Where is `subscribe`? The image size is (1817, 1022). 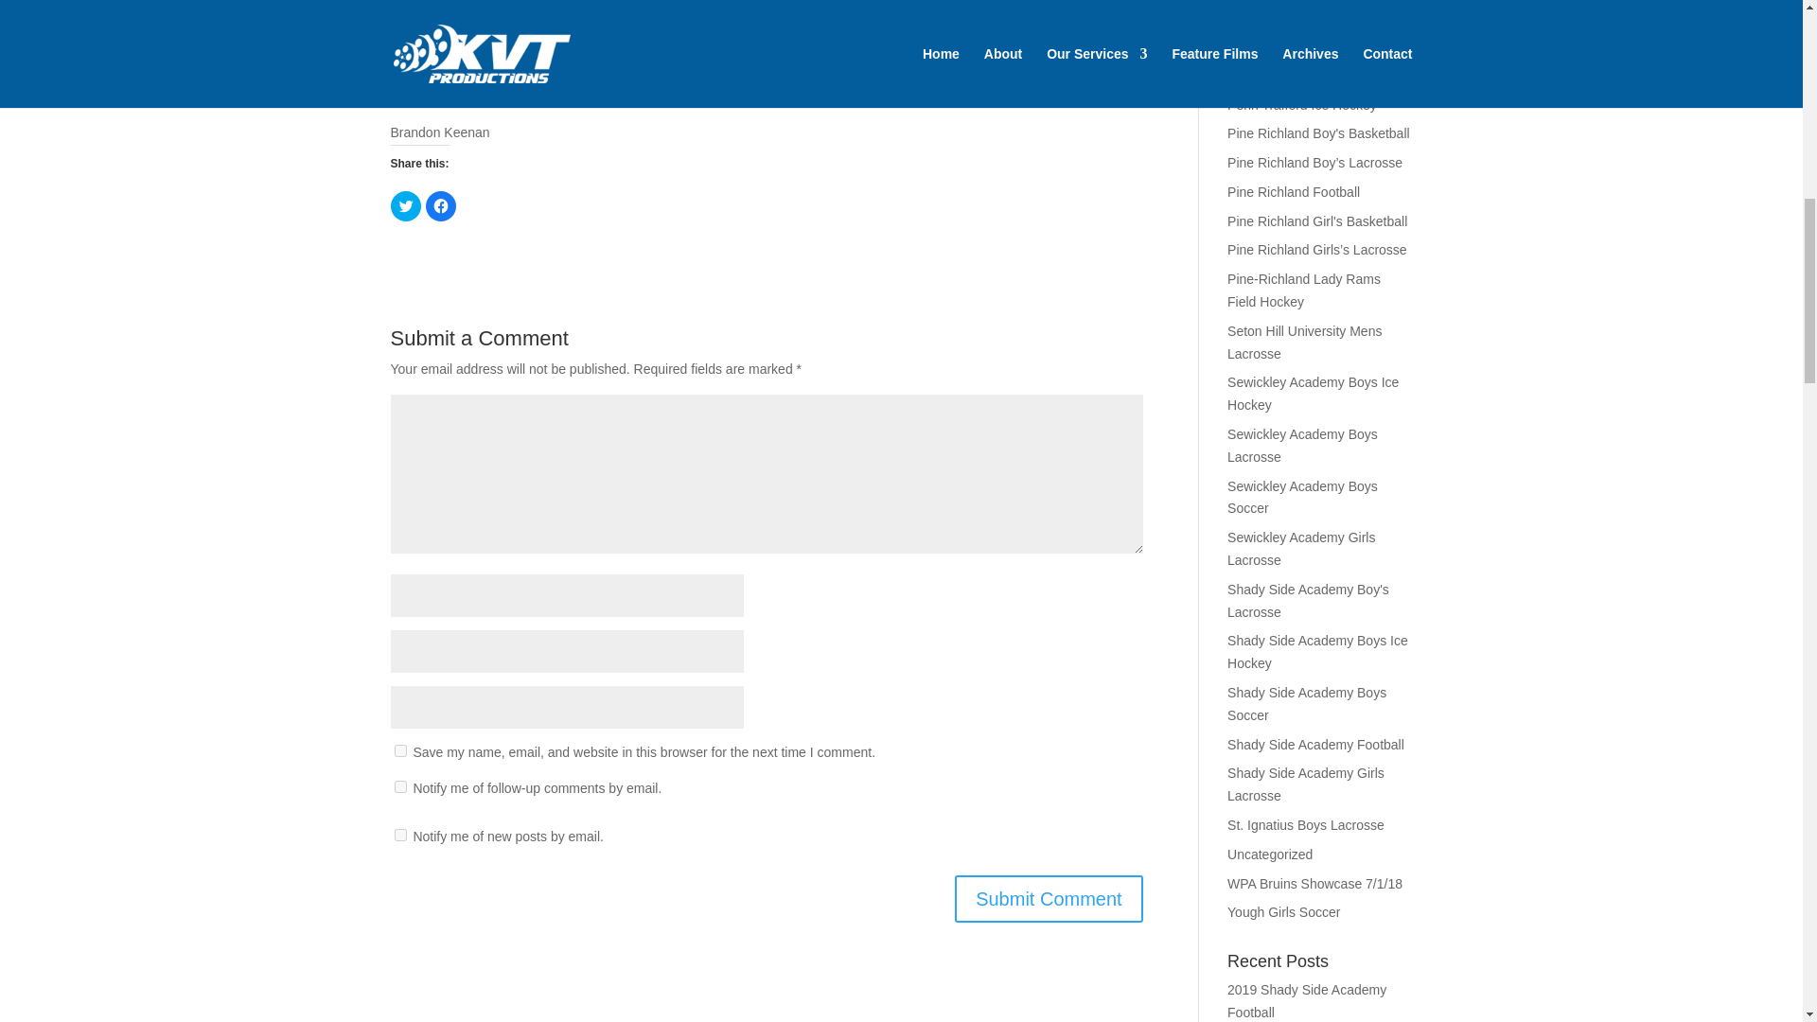
subscribe is located at coordinates (399, 835).